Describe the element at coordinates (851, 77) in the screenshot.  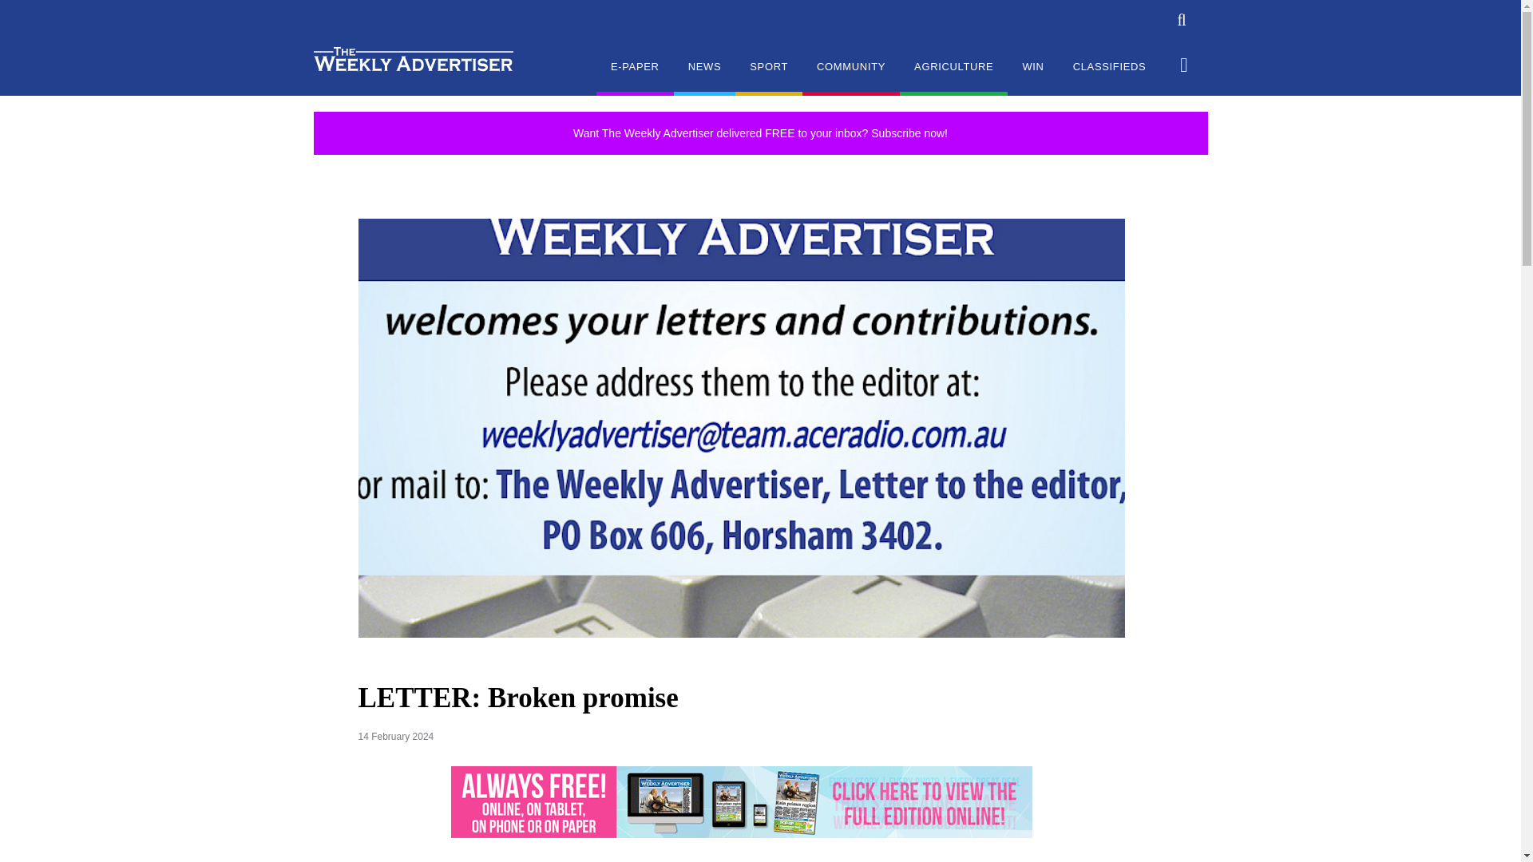
I see `COMMUNITY` at that location.